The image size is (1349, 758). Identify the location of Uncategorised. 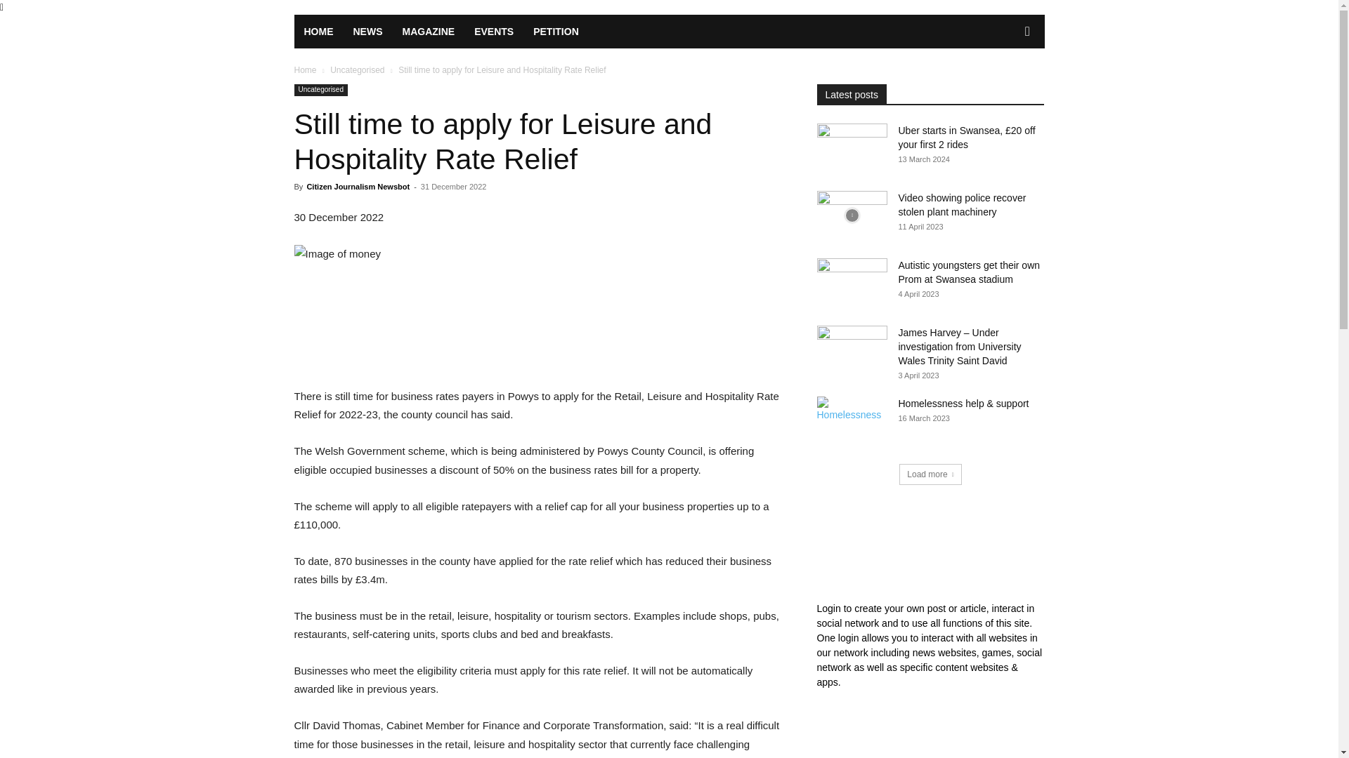
(320, 90).